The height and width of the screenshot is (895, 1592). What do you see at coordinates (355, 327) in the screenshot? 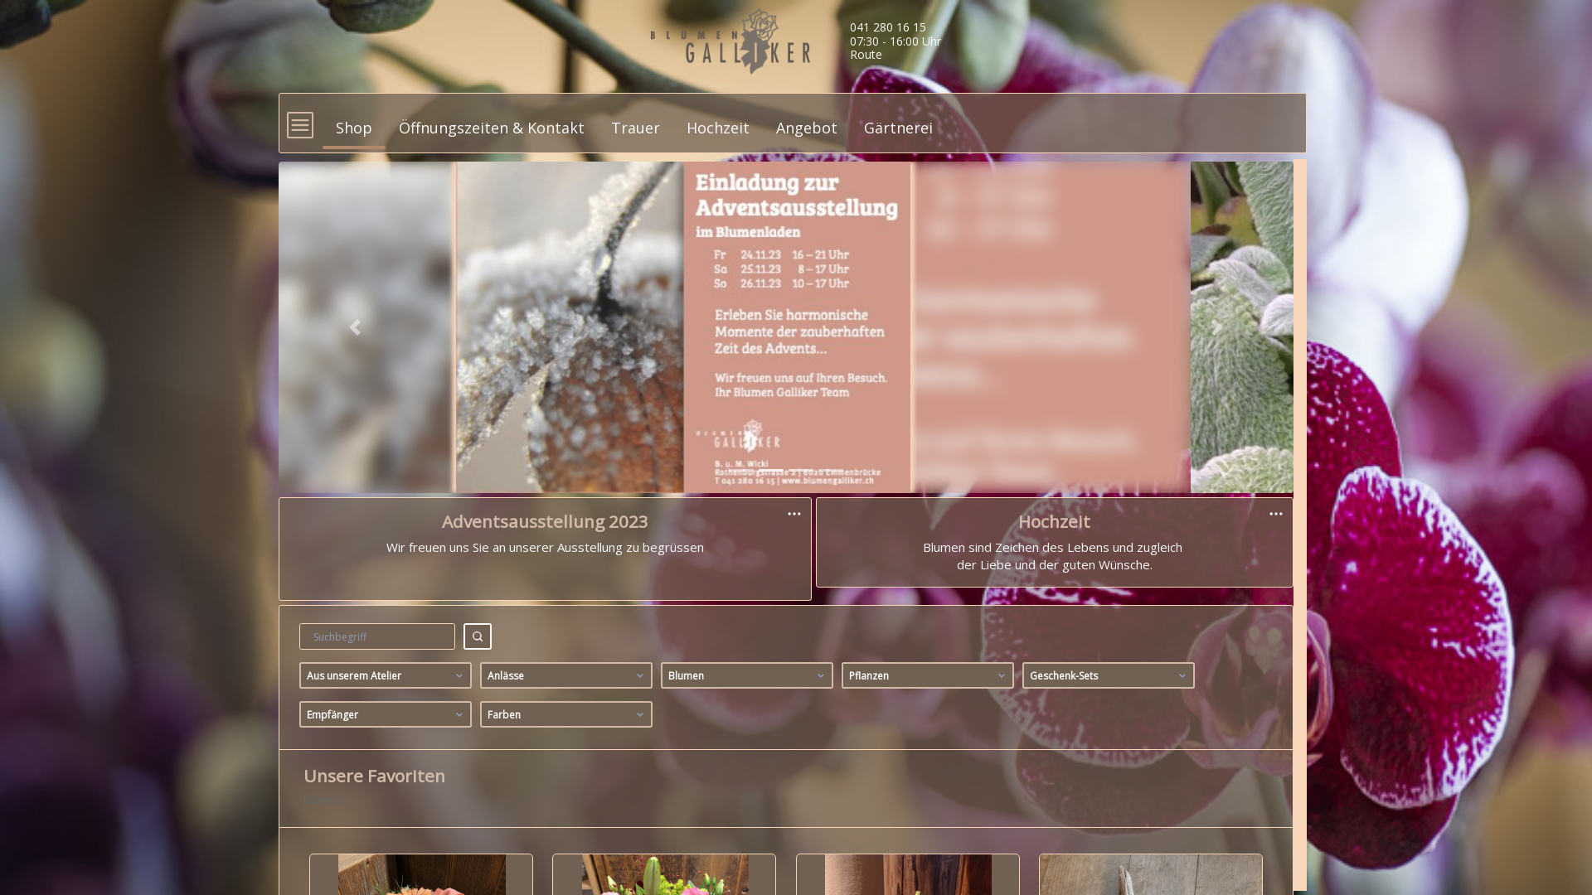
I see `Previous` at bounding box center [355, 327].